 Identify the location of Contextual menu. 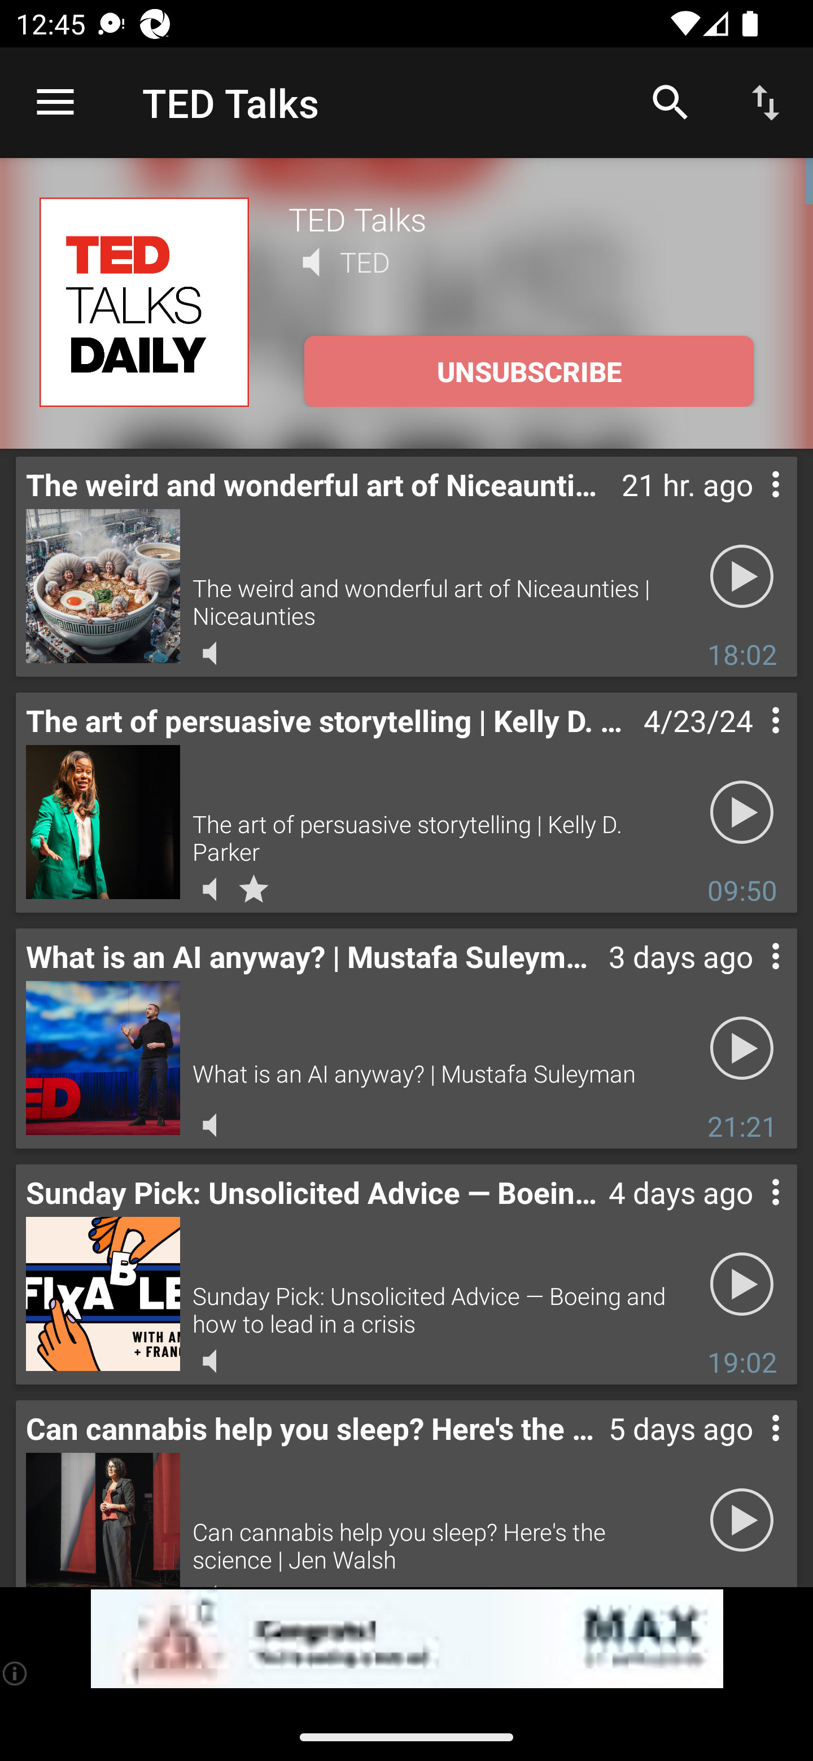
(751, 507).